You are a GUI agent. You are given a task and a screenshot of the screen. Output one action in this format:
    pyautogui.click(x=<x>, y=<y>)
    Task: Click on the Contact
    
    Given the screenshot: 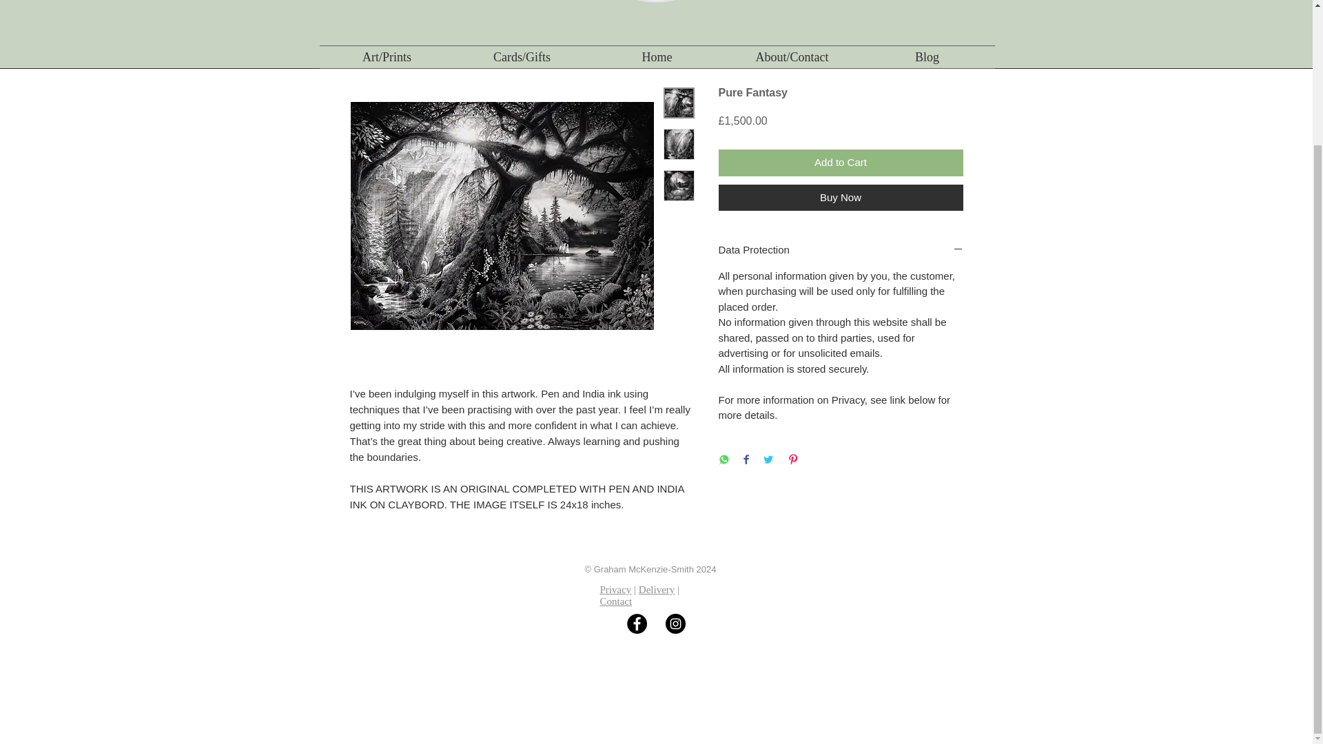 What is the action you would take?
    pyautogui.click(x=615, y=601)
    